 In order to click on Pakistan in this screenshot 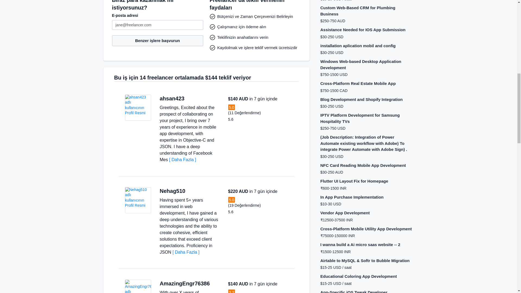, I will do `click(190, 99)`.